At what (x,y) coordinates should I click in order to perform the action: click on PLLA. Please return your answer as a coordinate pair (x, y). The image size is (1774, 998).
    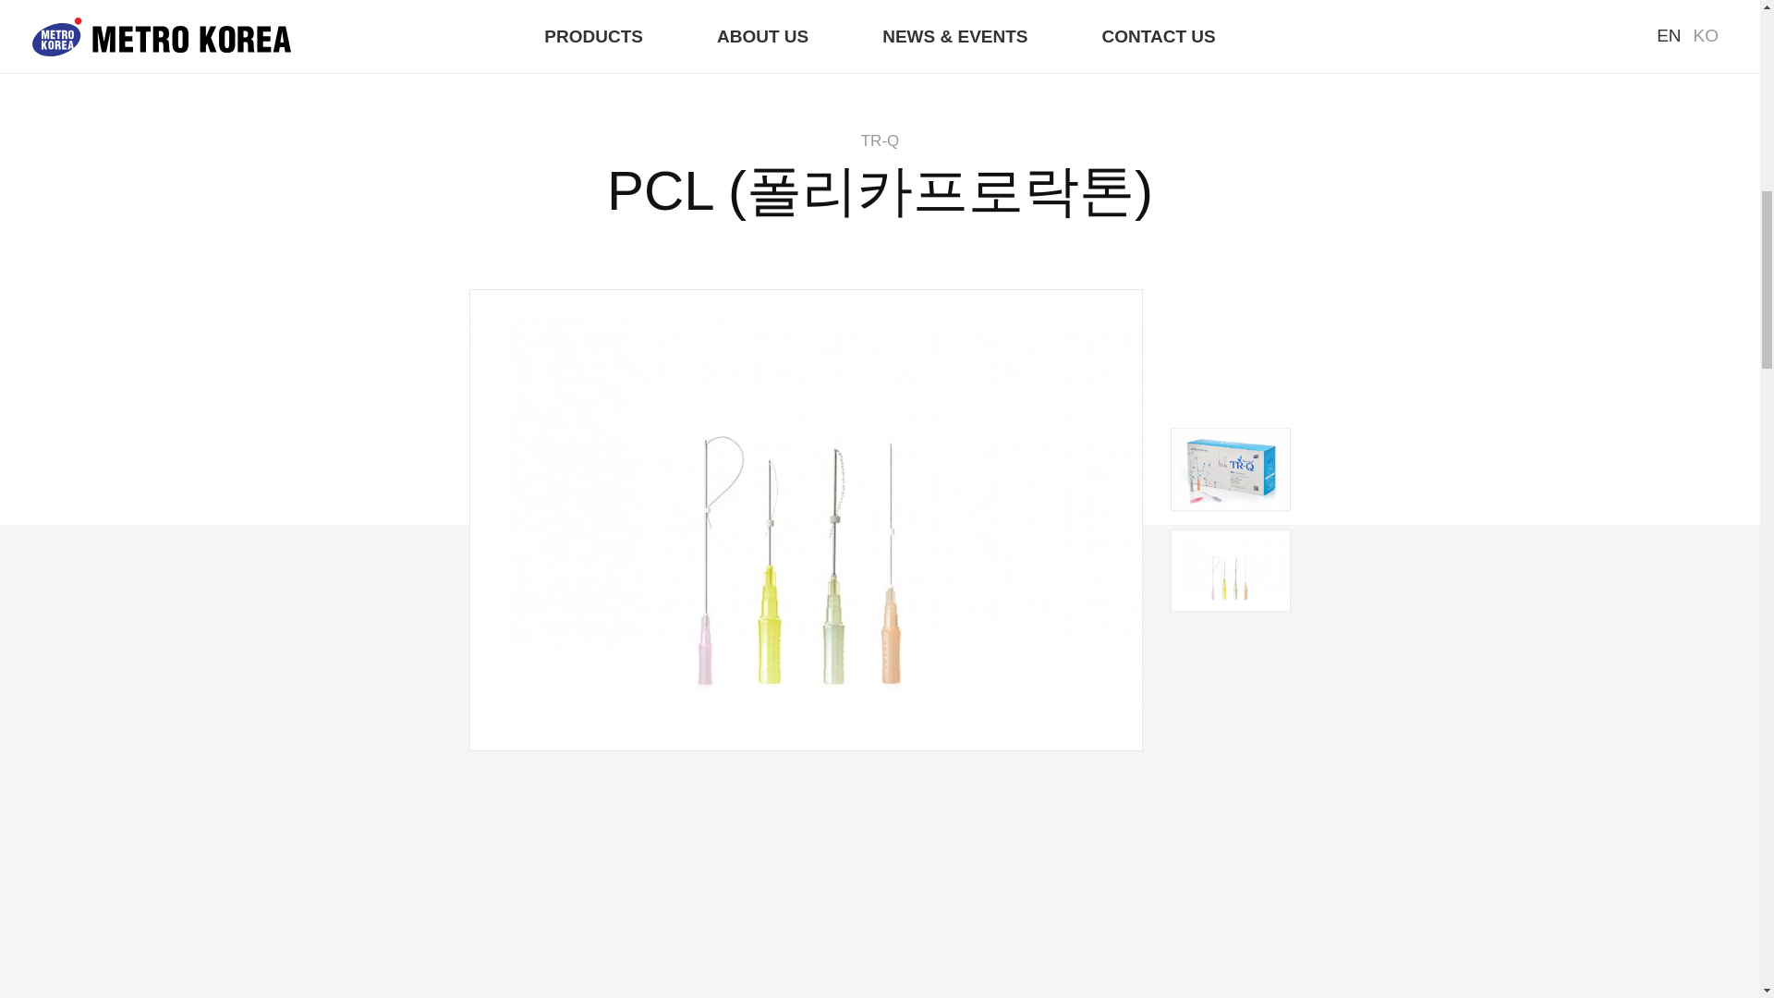
    Looking at the image, I should click on (730, 25).